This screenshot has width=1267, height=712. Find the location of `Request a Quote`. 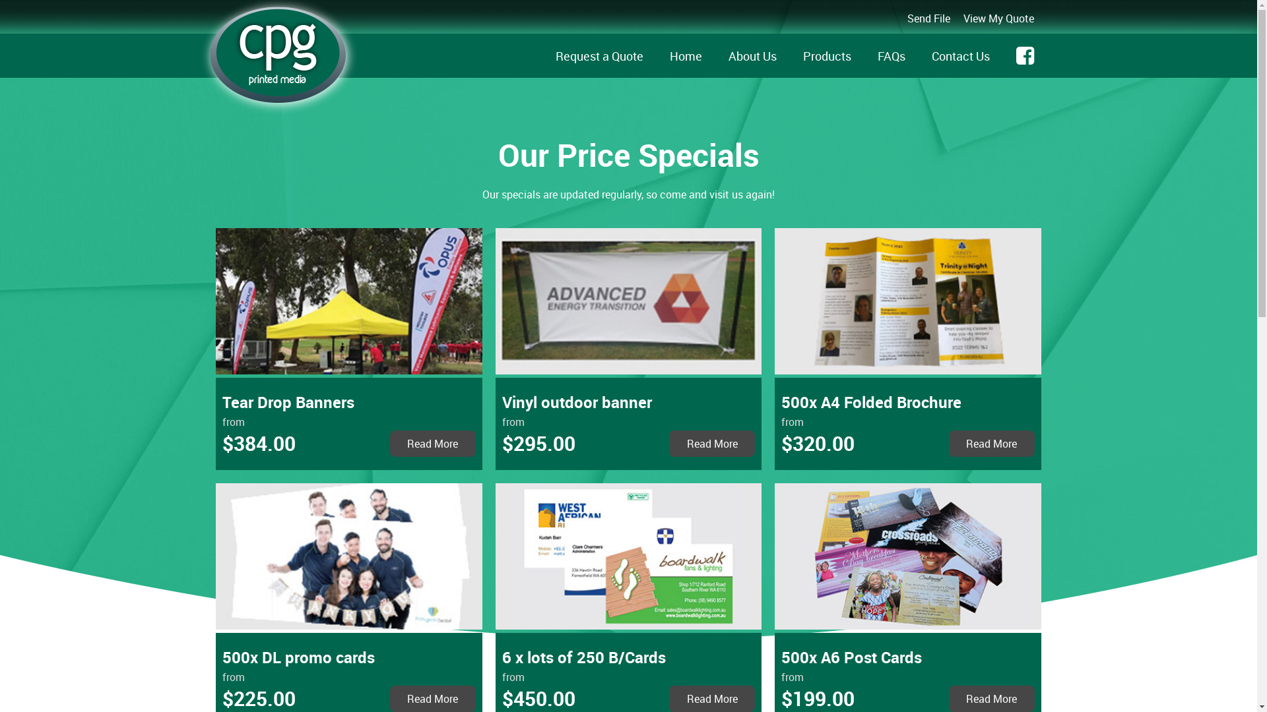

Request a Quote is located at coordinates (599, 55).